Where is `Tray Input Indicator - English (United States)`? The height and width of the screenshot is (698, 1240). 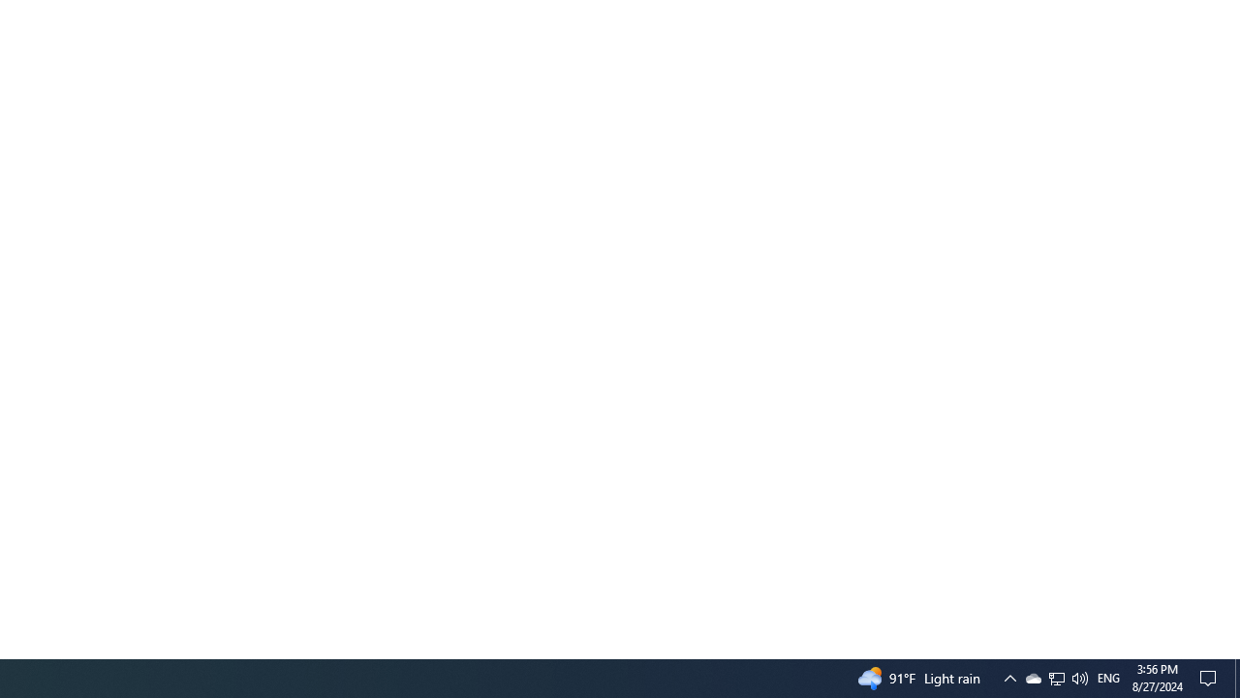
Tray Input Indicator - English (United States) is located at coordinates (1108, 679).